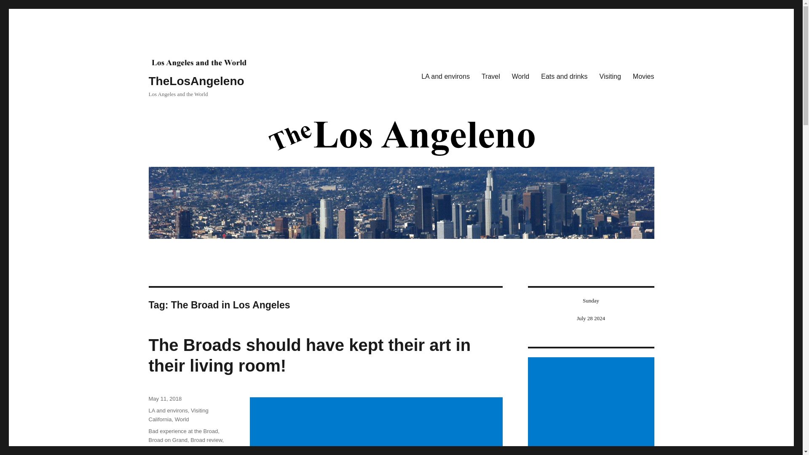 The width and height of the screenshot is (809, 455). I want to click on World, so click(182, 420).